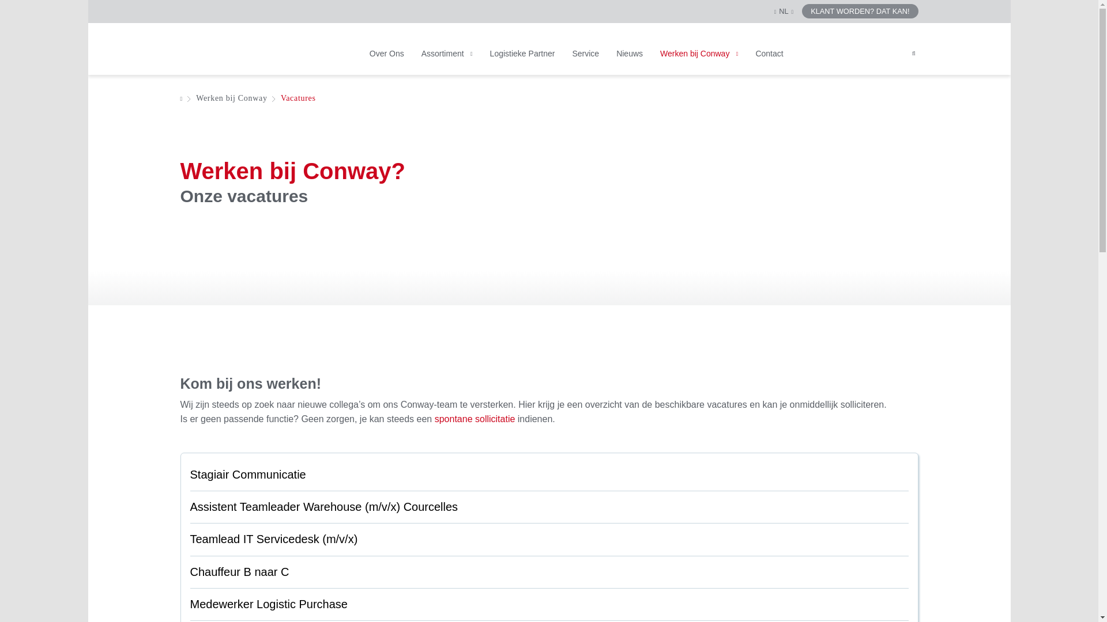  What do you see at coordinates (630, 62) in the screenshot?
I see `Nieuws` at bounding box center [630, 62].